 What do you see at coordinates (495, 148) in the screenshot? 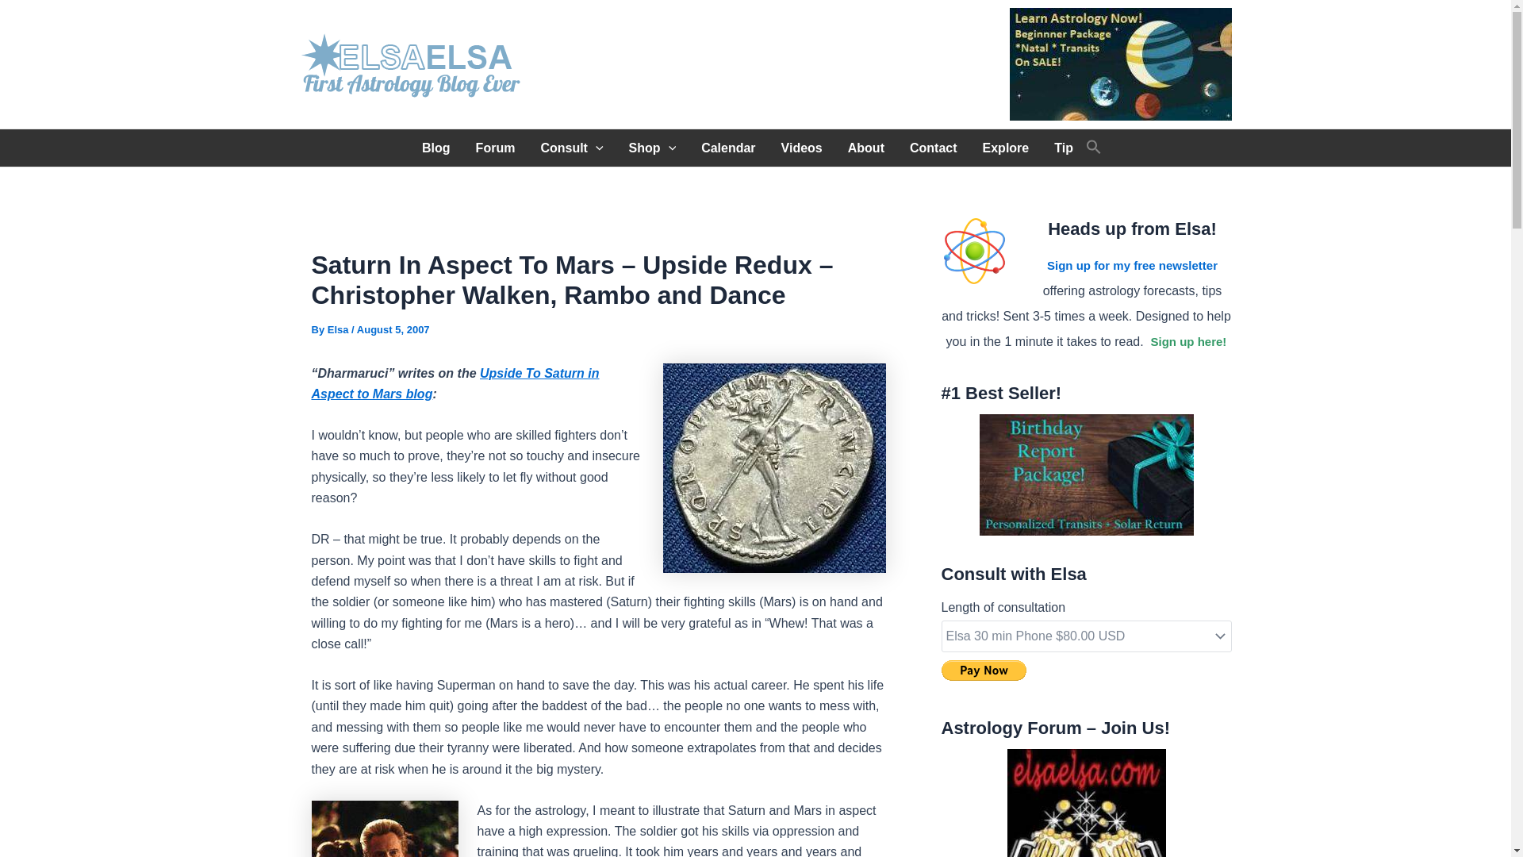
I see `Forum` at bounding box center [495, 148].